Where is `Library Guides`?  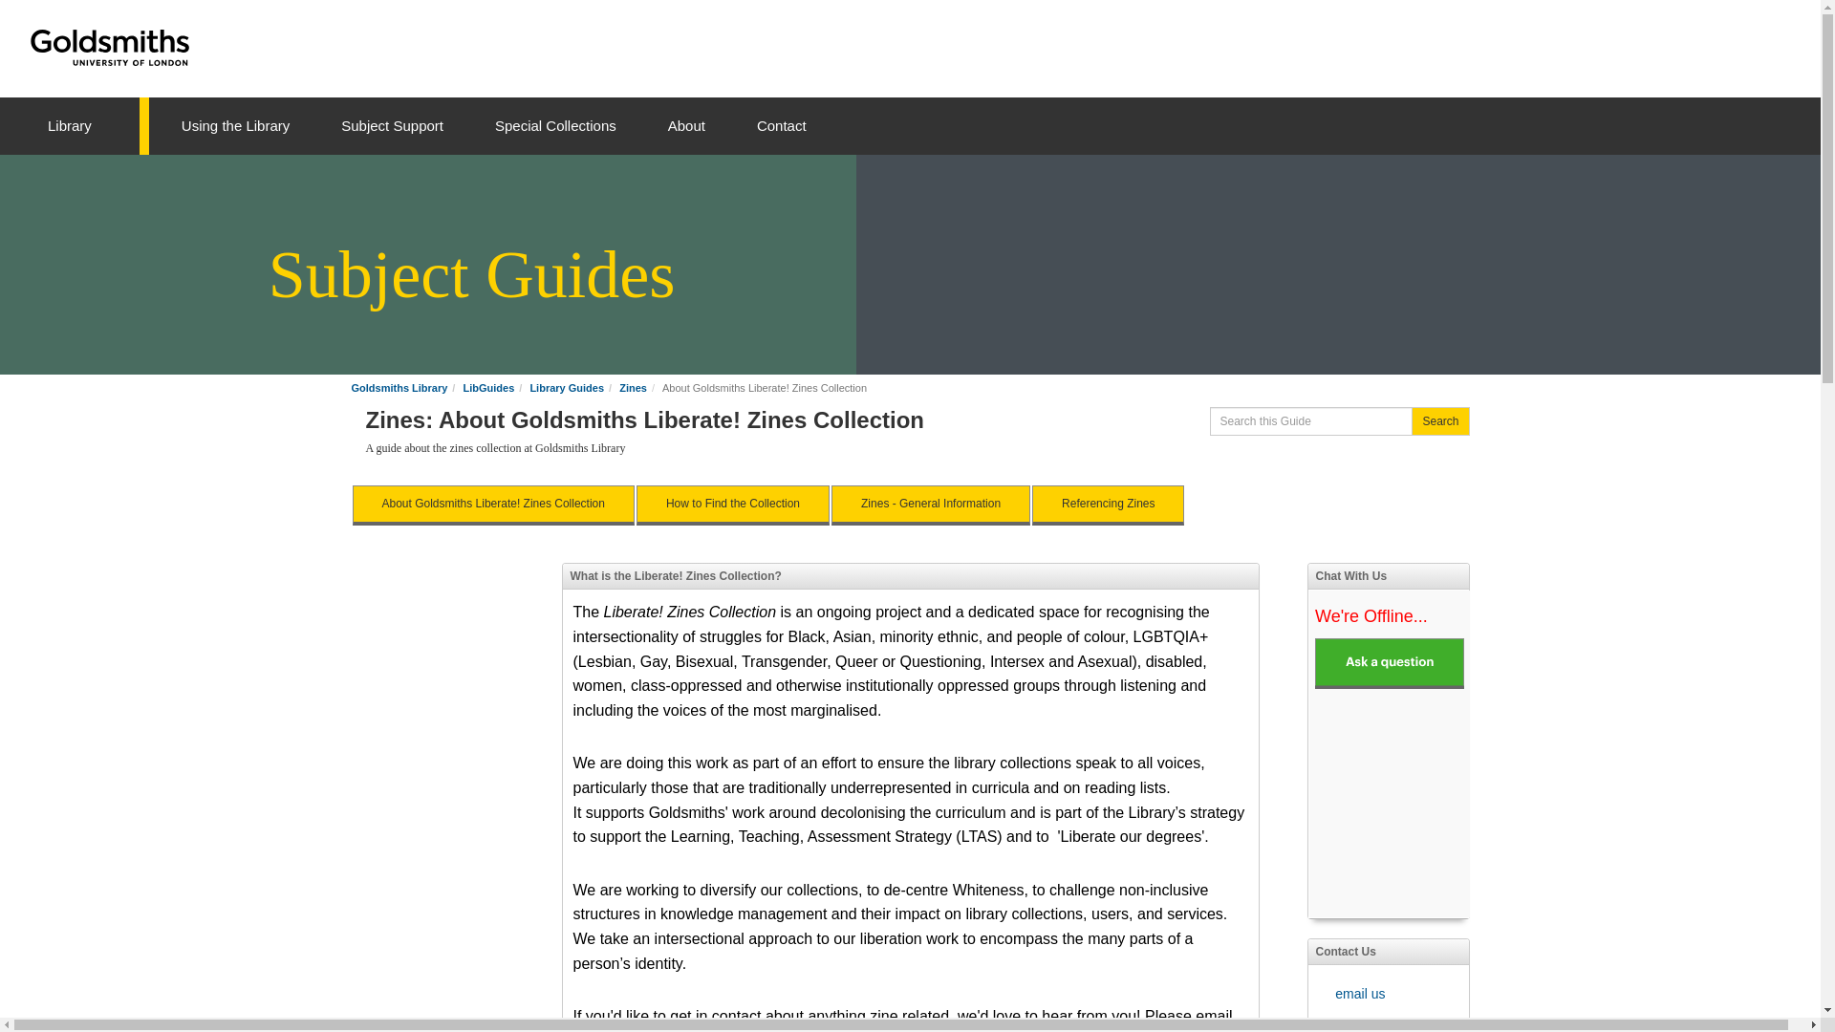 Library Guides is located at coordinates (566, 387).